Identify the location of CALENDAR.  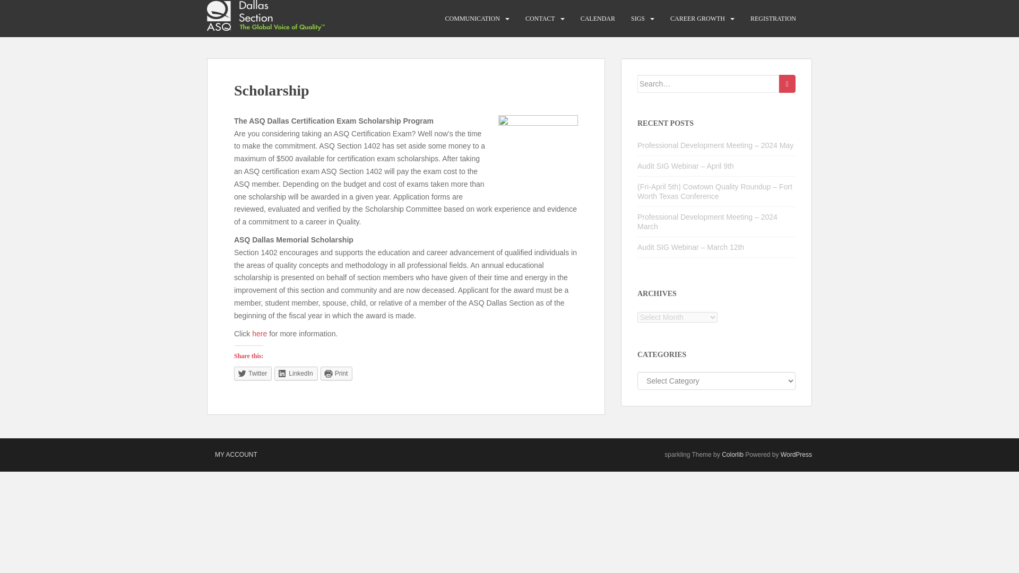
(598, 19).